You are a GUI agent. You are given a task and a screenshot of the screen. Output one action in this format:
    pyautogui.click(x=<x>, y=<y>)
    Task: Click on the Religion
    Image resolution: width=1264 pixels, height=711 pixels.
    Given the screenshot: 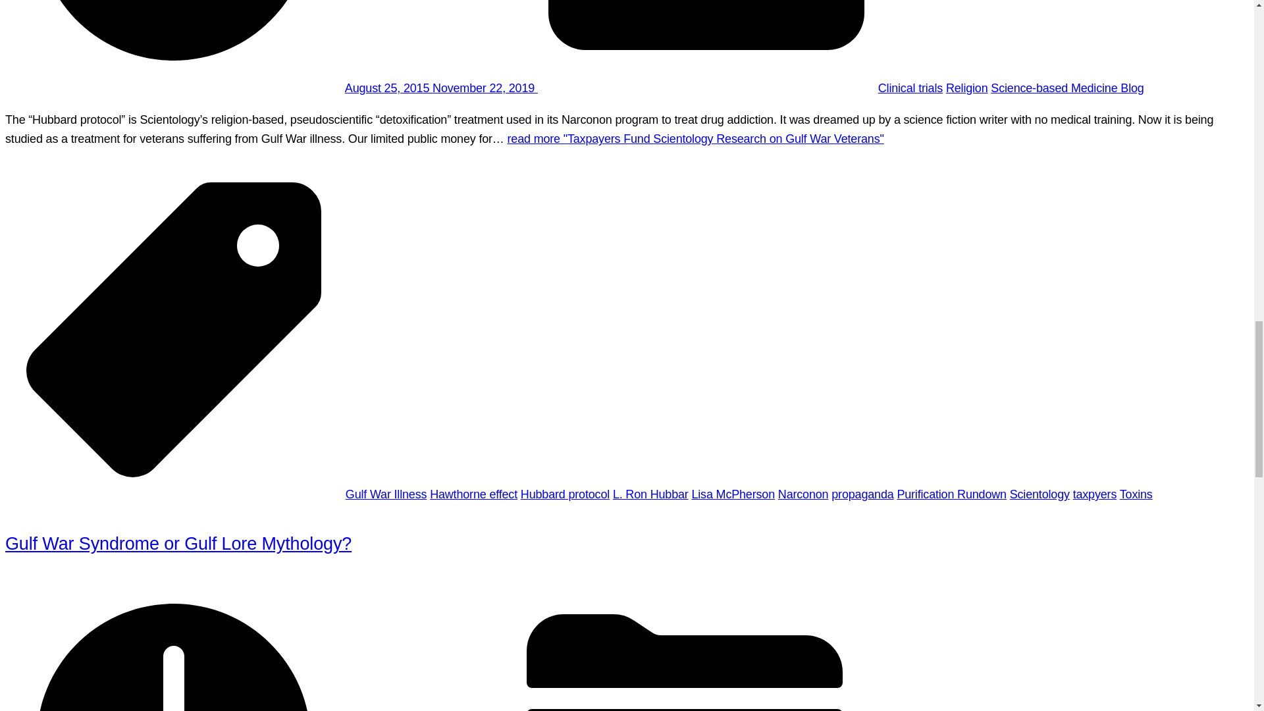 What is the action you would take?
    pyautogui.click(x=966, y=88)
    